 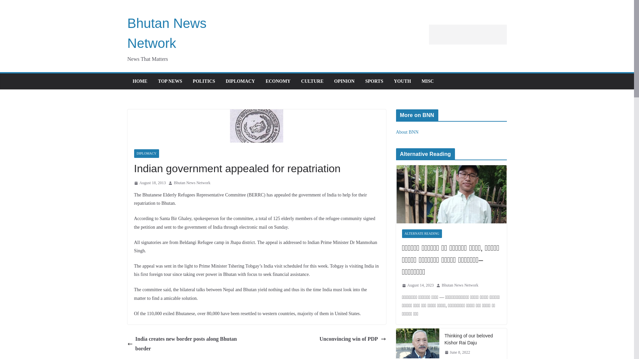 What do you see at coordinates (192, 183) in the screenshot?
I see `Bhutan News Network` at bounding box center [192, 183].